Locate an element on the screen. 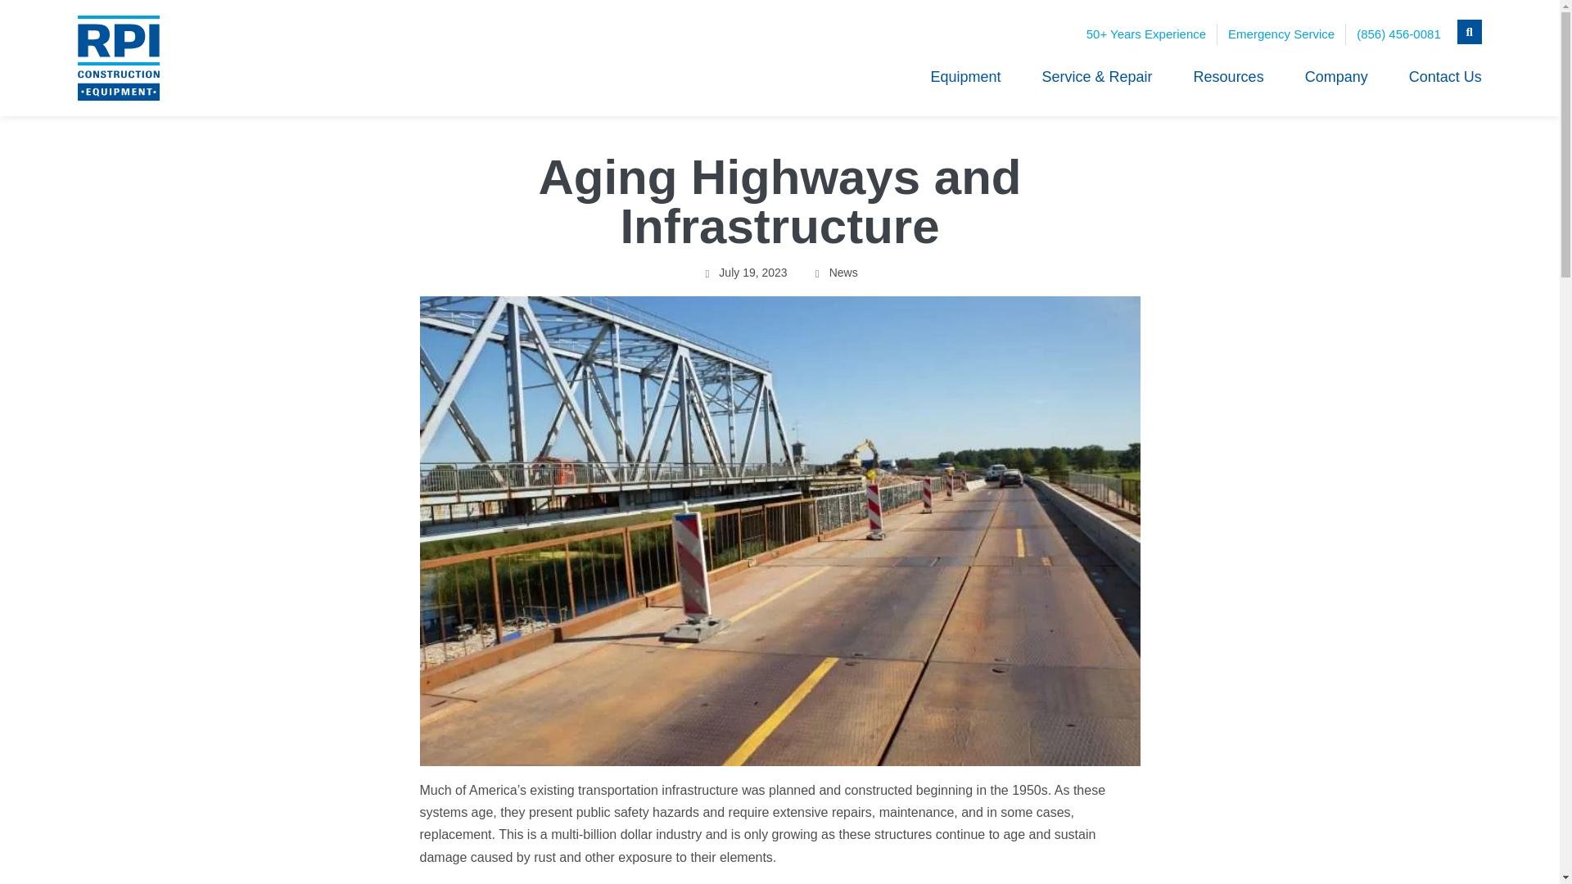 The image size is (1572, 884). Resources is located at coordinates (1228, 77).